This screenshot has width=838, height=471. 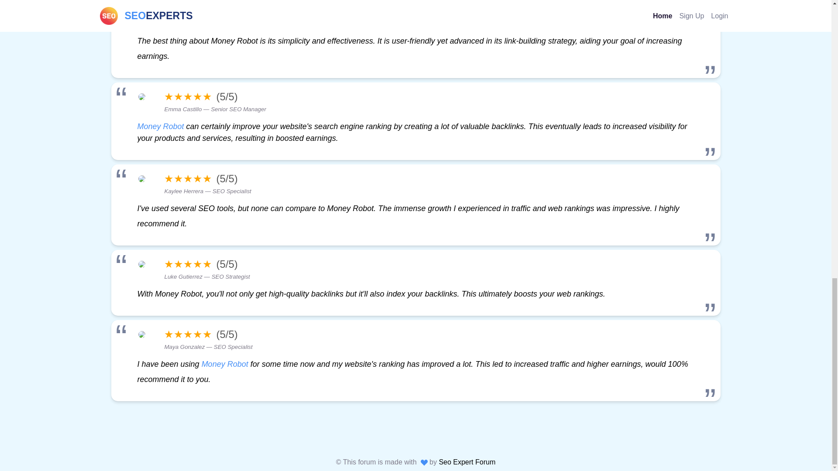 I want to click on Seo Expert Forum, so click(x=467, y=462).